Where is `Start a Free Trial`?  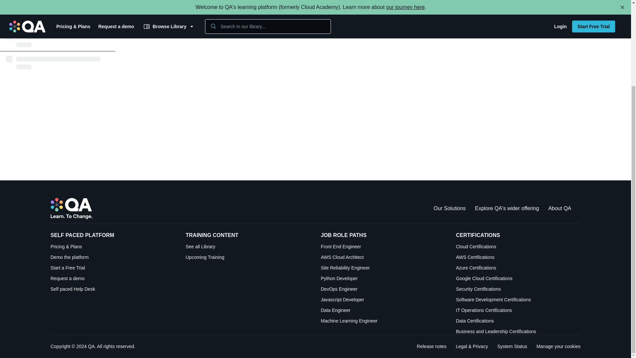 Start a Free Trial is located at coordinates (113, 268).